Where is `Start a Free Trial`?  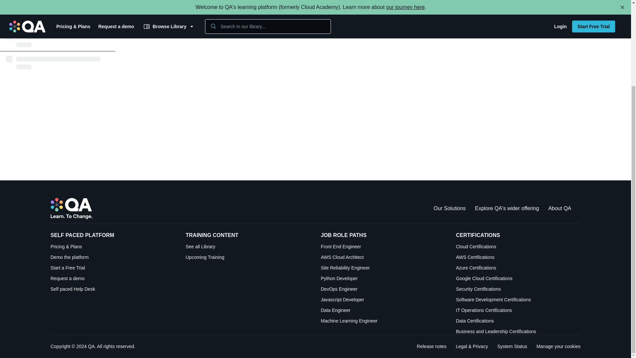 Start a Free Trial is located at coordinates (113, 268).